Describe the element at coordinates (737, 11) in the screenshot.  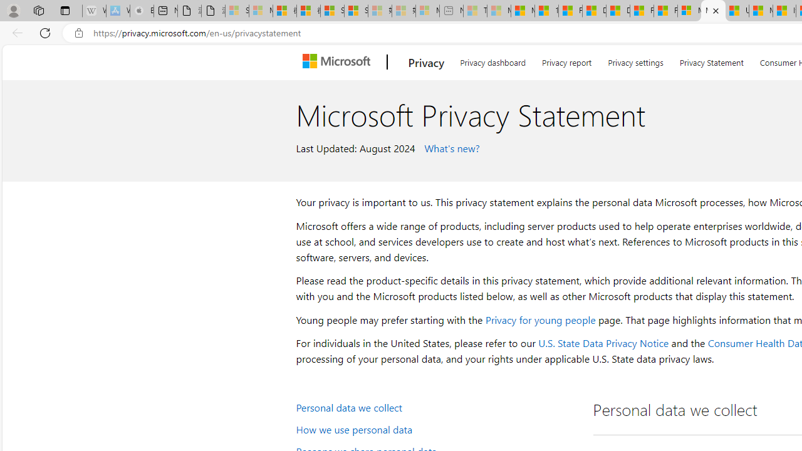
I see `US Heat Deaths Soared To Record High Last Year` at that location.